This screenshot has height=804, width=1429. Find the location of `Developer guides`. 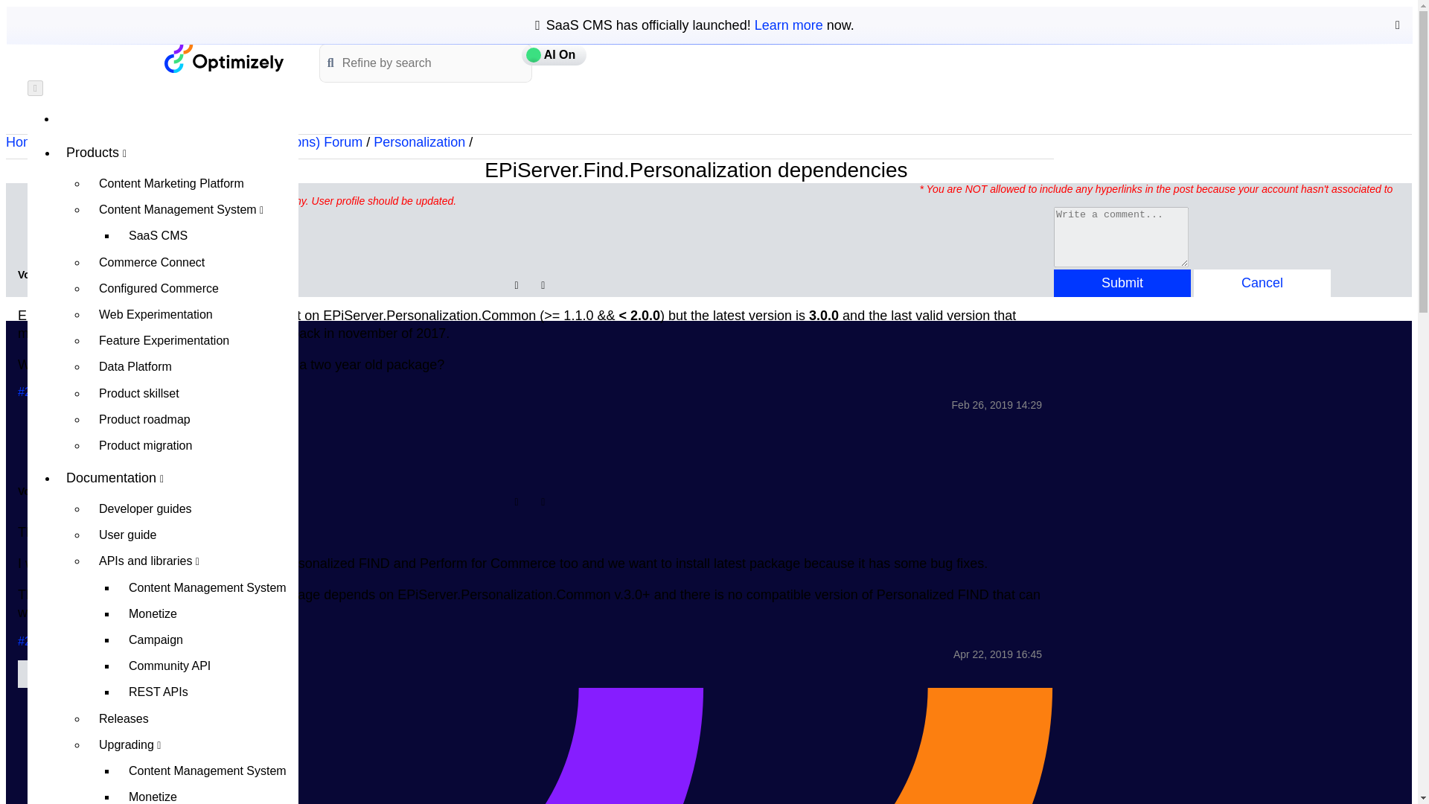

Developer guides is located at coordinates (193, 508).